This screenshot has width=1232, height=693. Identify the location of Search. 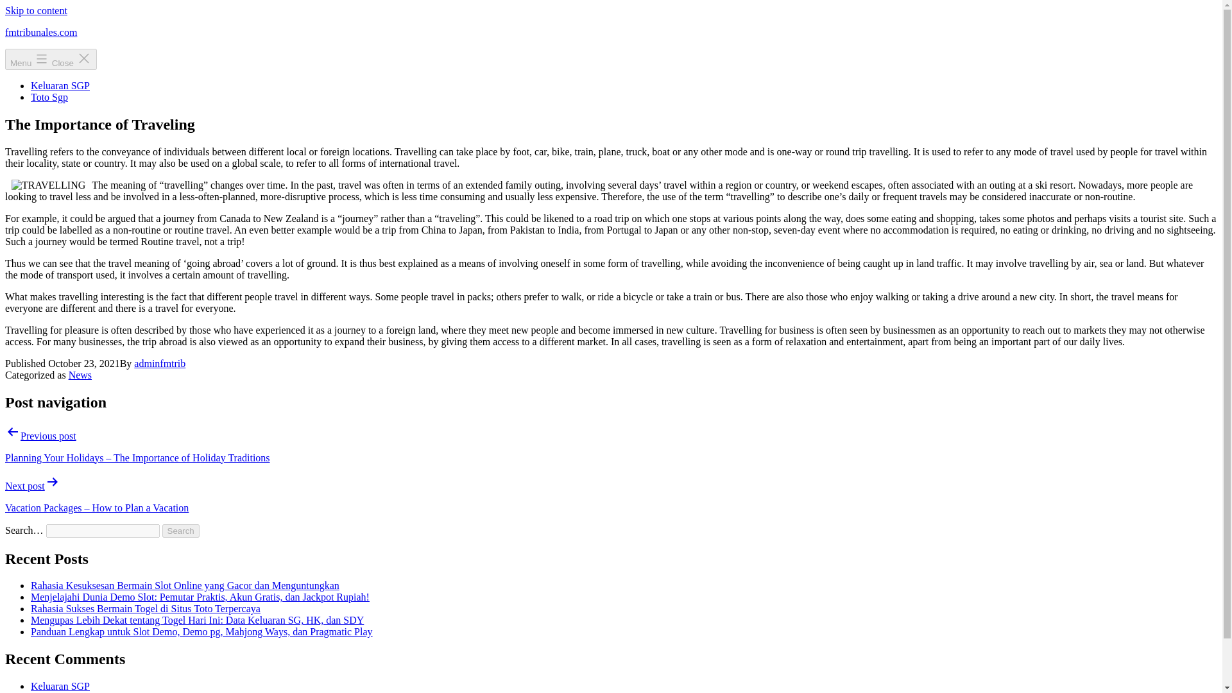
(181, 531).